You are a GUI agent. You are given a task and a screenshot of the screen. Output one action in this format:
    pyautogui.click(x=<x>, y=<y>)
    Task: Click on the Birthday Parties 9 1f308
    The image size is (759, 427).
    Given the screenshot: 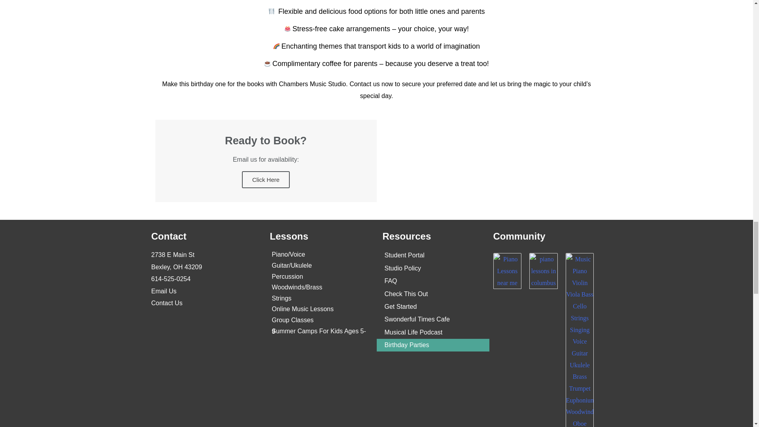 What is the action you would take?
    pyautogui.click(x=276, y=47)
    